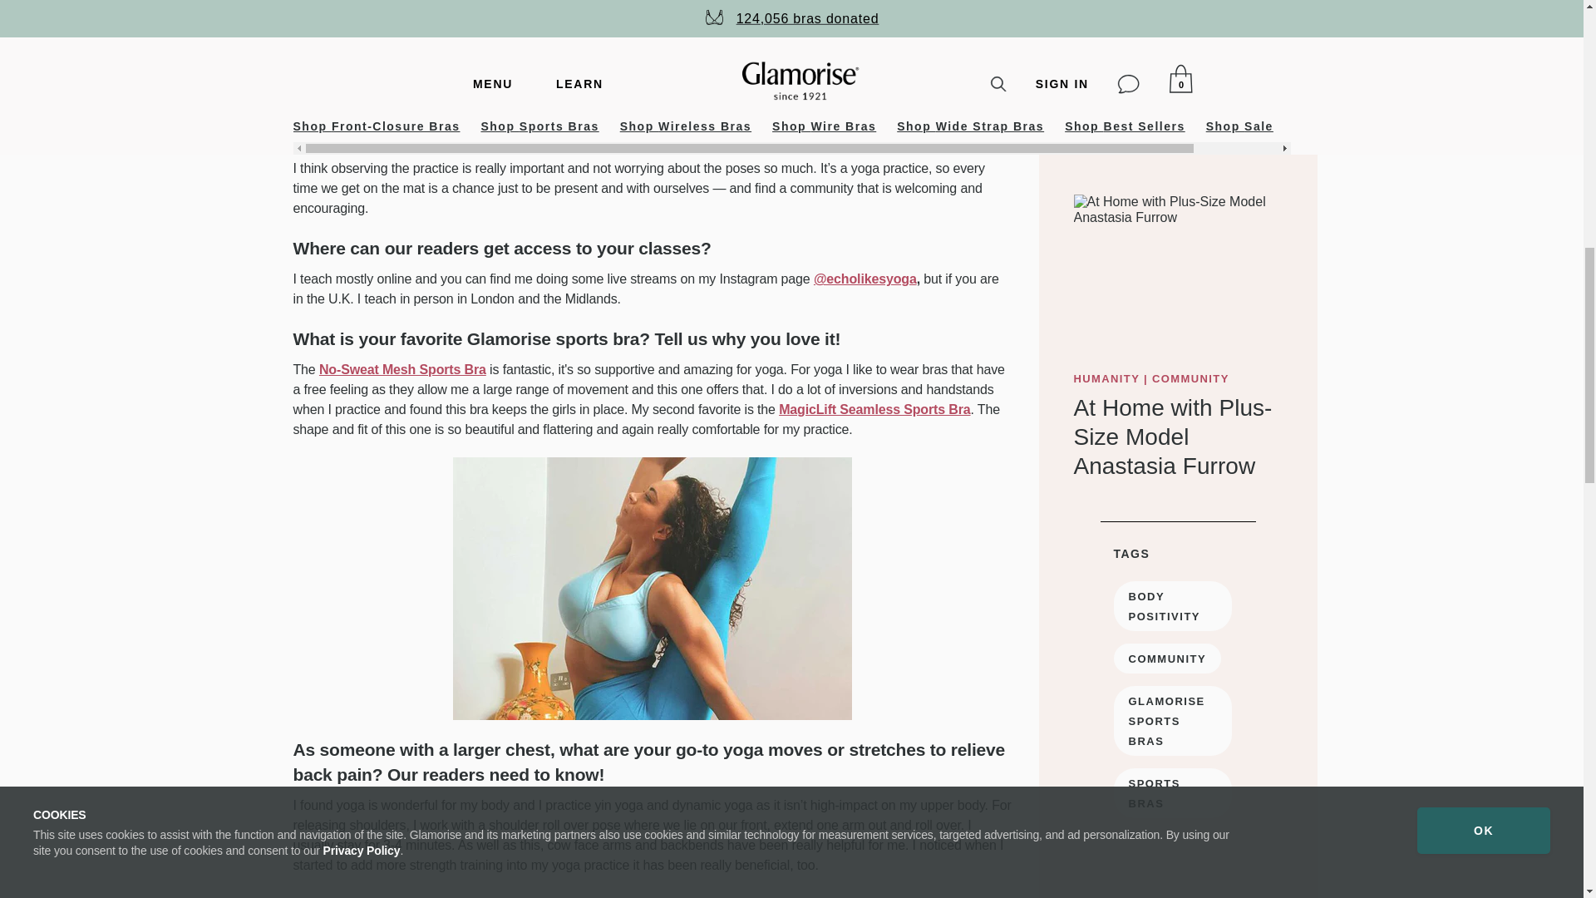 The width and height of the screenshot is (1596, 898). What do you see at coordinates (874, 409) in the screenshot?
I see `MagicLift Seamless Sports Bra` at bounding box center [874, 409].